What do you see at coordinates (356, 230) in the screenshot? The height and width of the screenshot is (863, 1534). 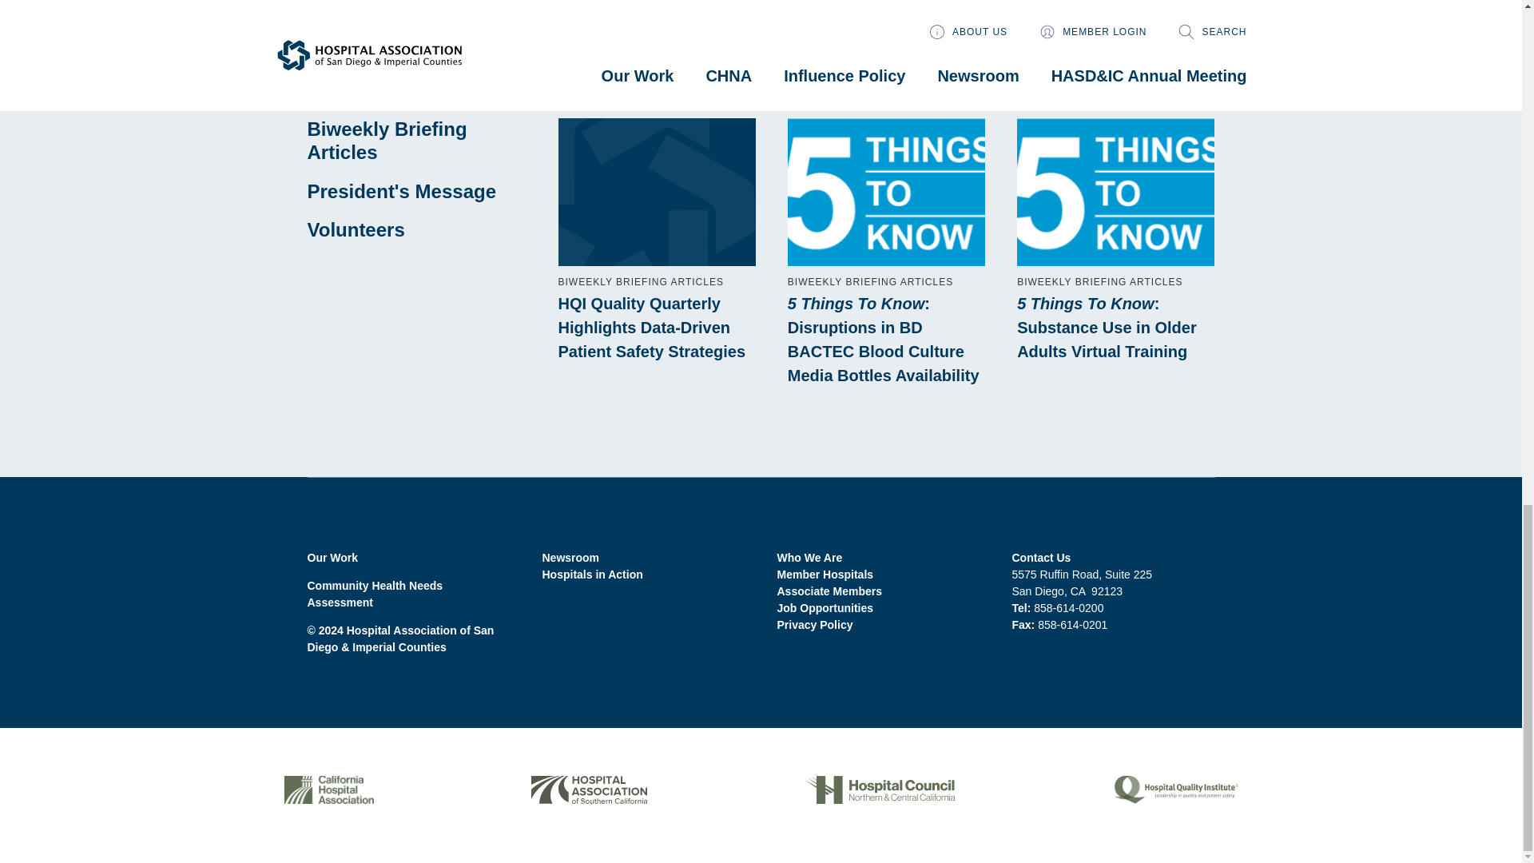 I see `Volunteers` at bounding box center [356, 230].